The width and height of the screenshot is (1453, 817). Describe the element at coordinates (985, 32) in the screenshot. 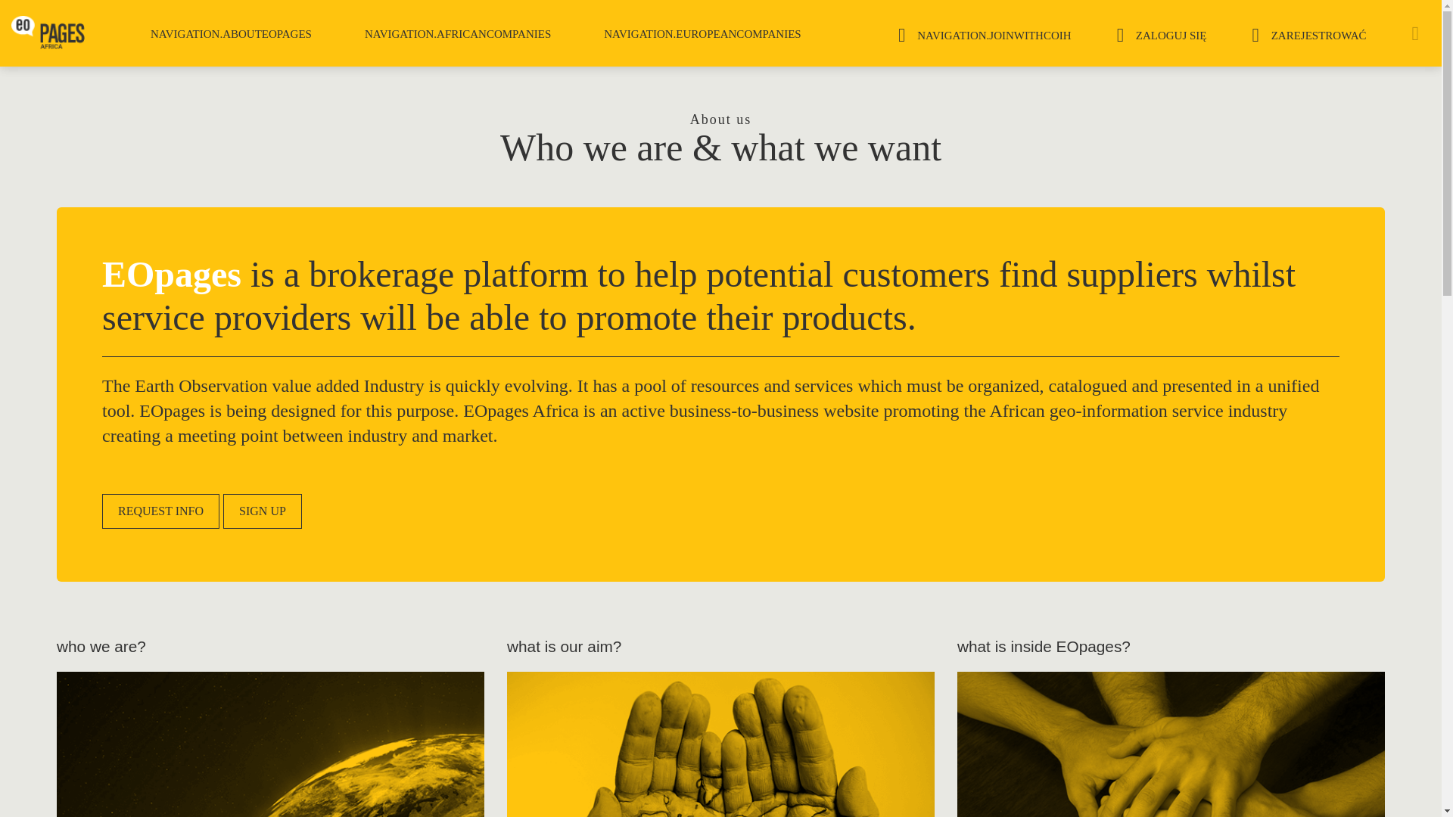

I see `NAVIGATION.JOINWITHCOIH` at that location.